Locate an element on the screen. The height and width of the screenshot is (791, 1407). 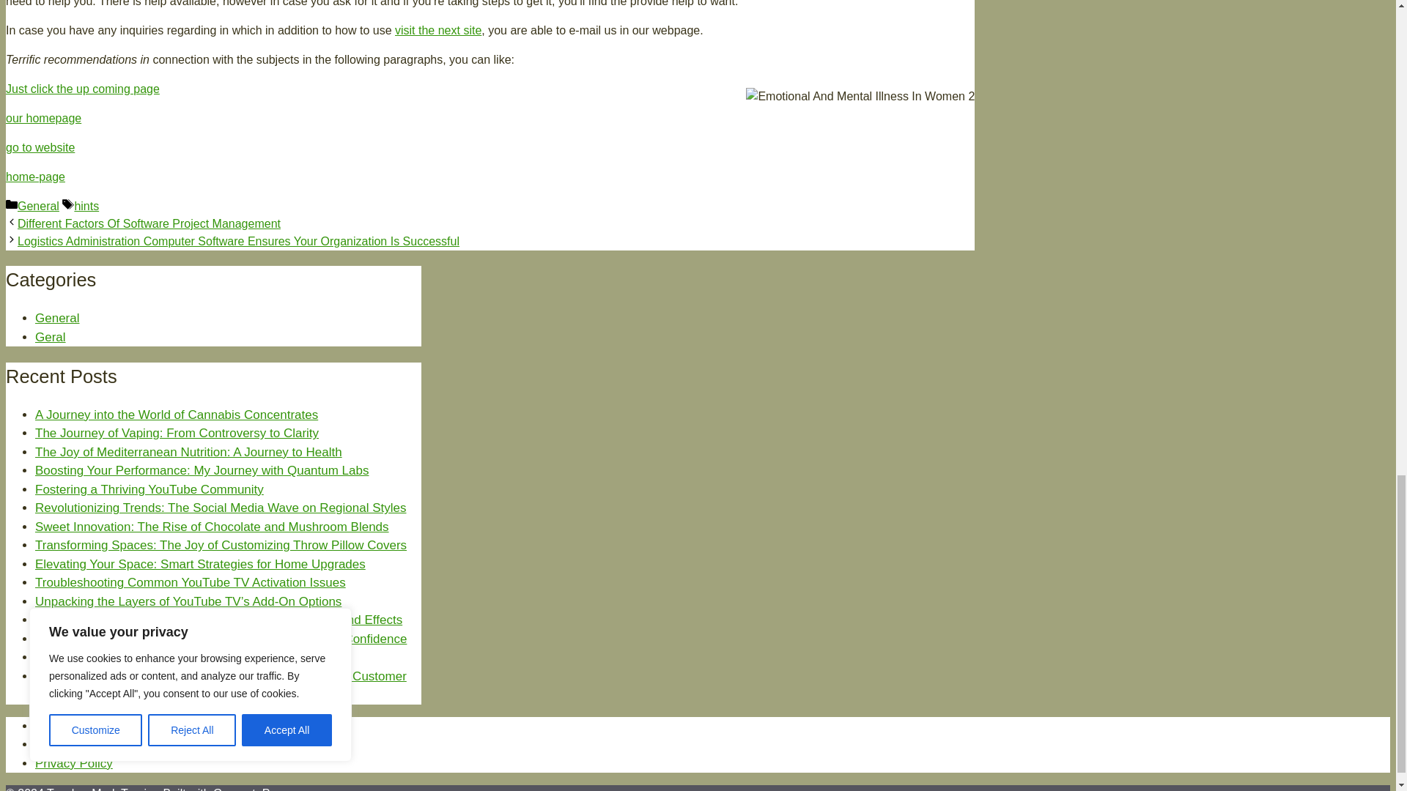
The Journey of Vaping: From Controversy to Clarity is located at coordinates (177, 433).